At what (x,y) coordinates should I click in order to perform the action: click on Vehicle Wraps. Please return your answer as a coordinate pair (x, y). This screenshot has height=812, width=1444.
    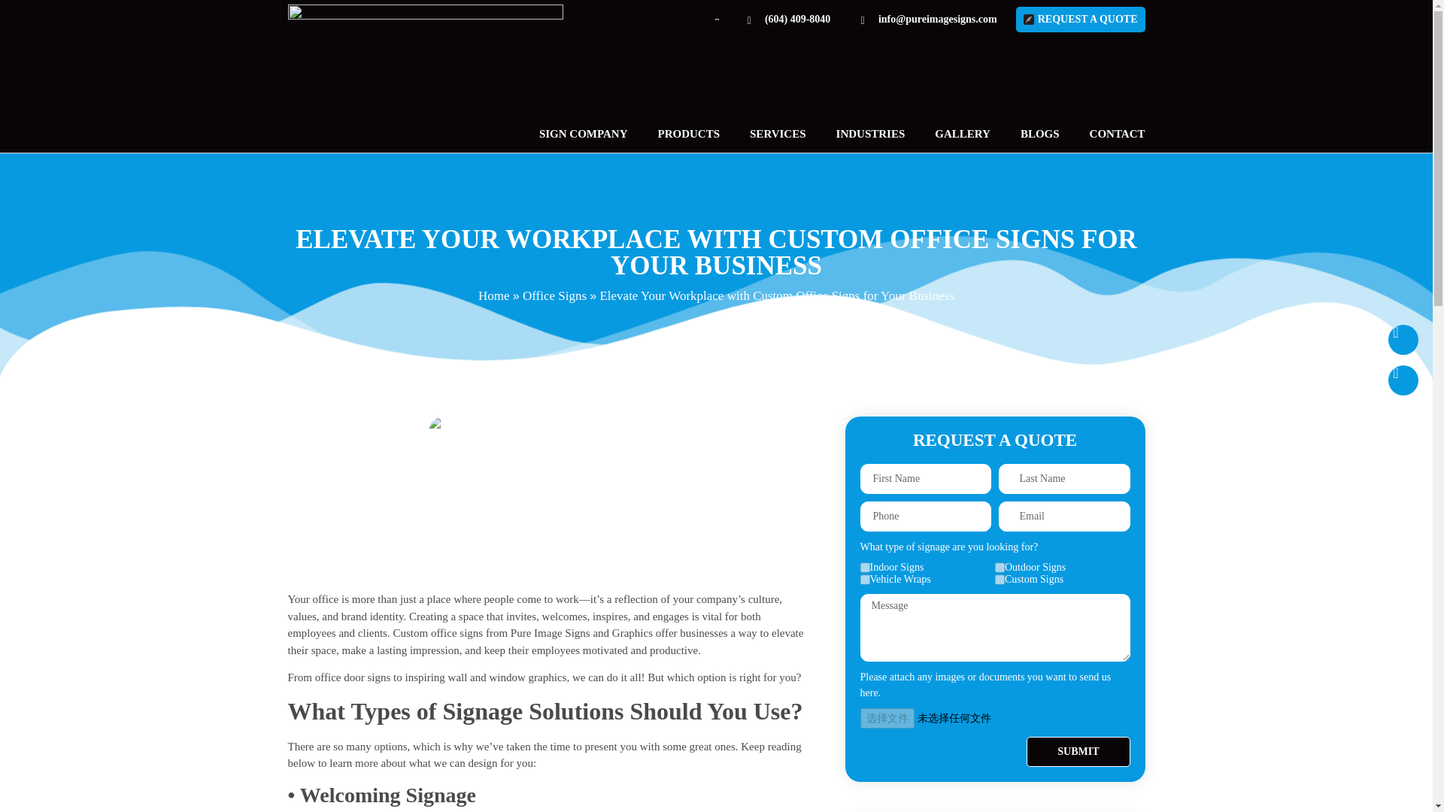
    Looking at the image, I should click on (865, 579).